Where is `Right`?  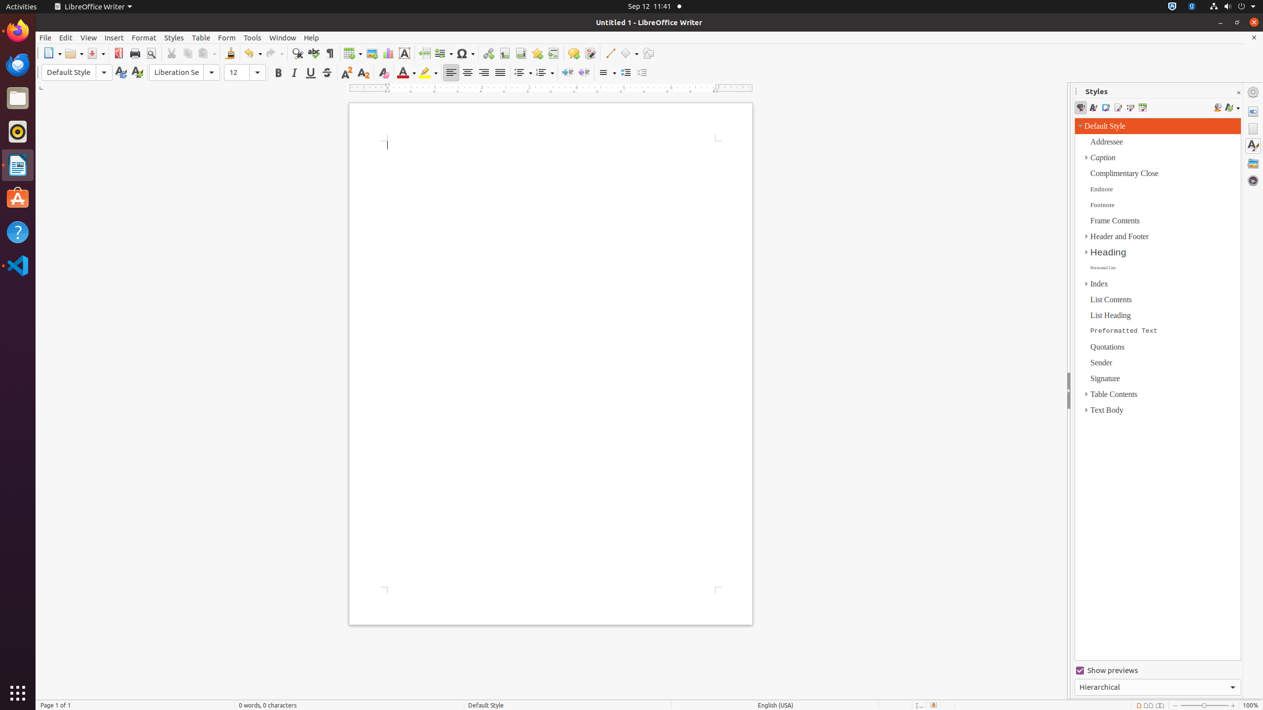
Right is located at coordinates (483, 73).